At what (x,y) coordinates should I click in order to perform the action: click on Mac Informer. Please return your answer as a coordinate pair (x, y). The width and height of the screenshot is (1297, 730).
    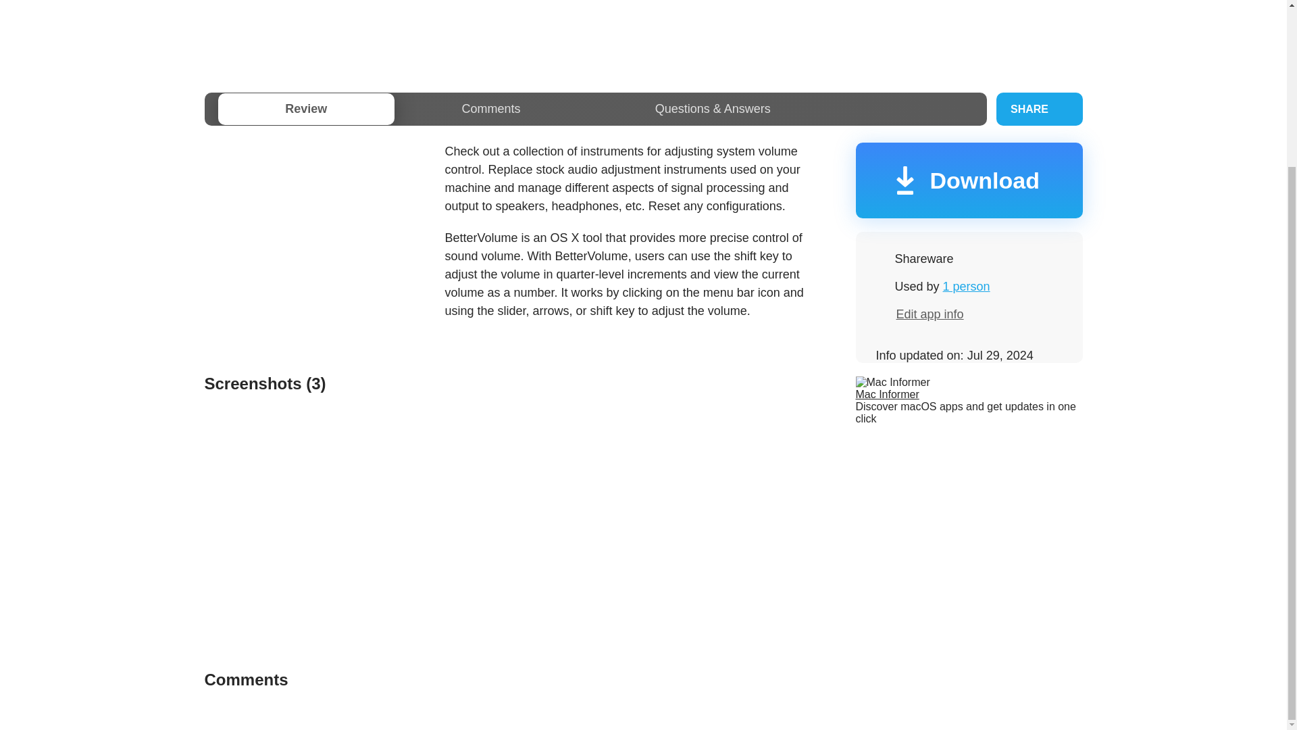
    Looking at the image, I should click on (886, 393).